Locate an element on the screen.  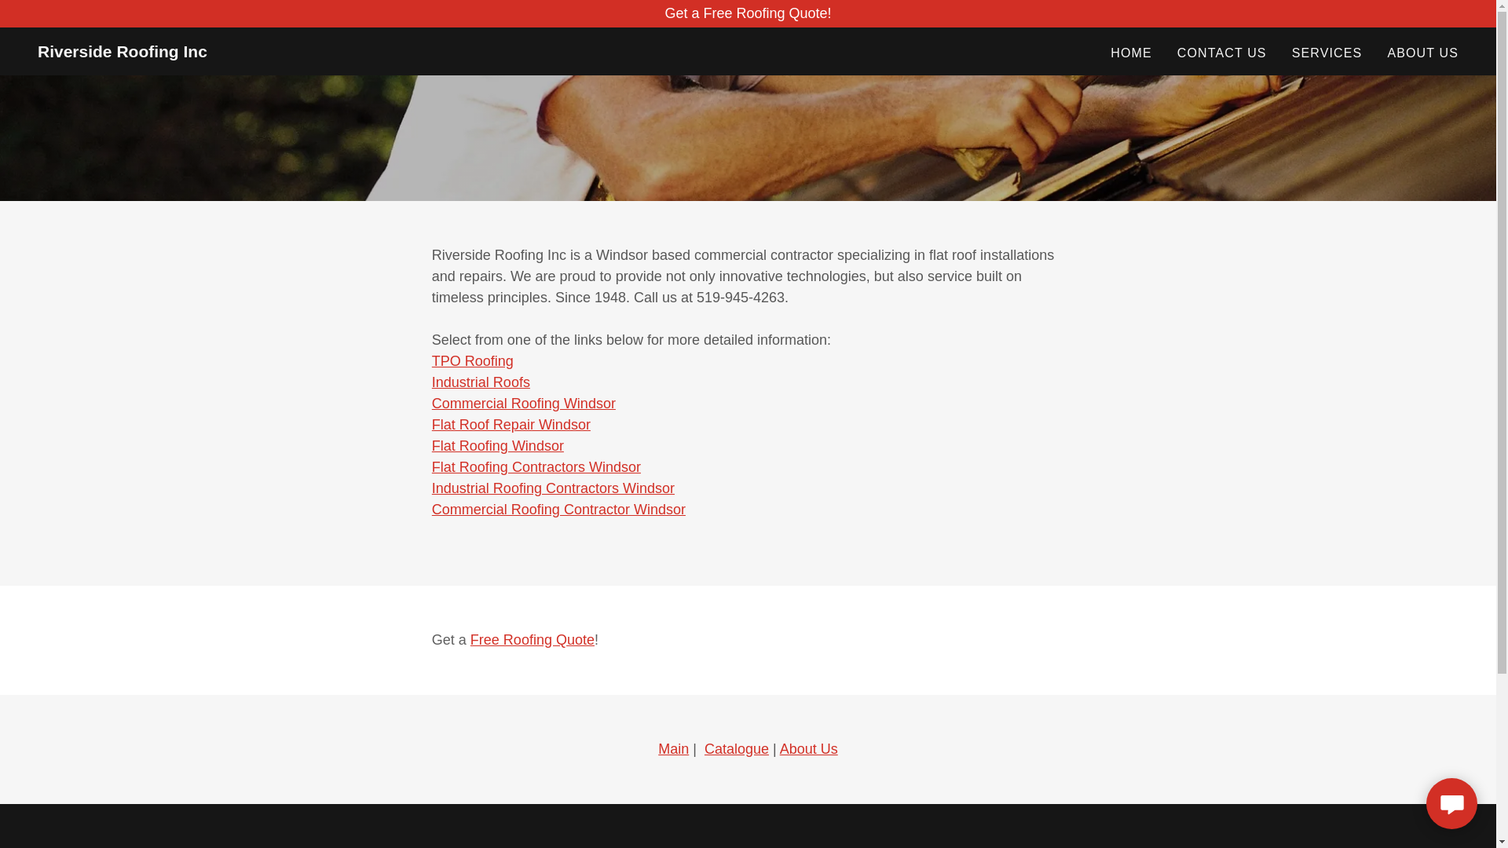
Catalogue is located at coordinates (737, 749).